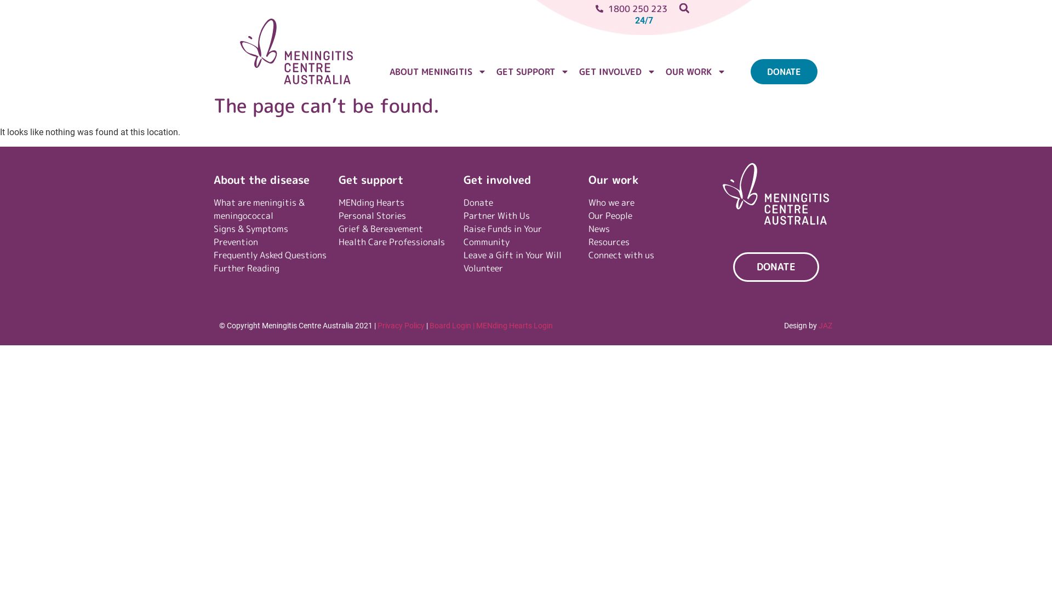 The width and height of the screenshot is (1052, 591). Describe the element at coordinates (514, 326) in the screenshot. I see `MENding Hearts Login` at that location.